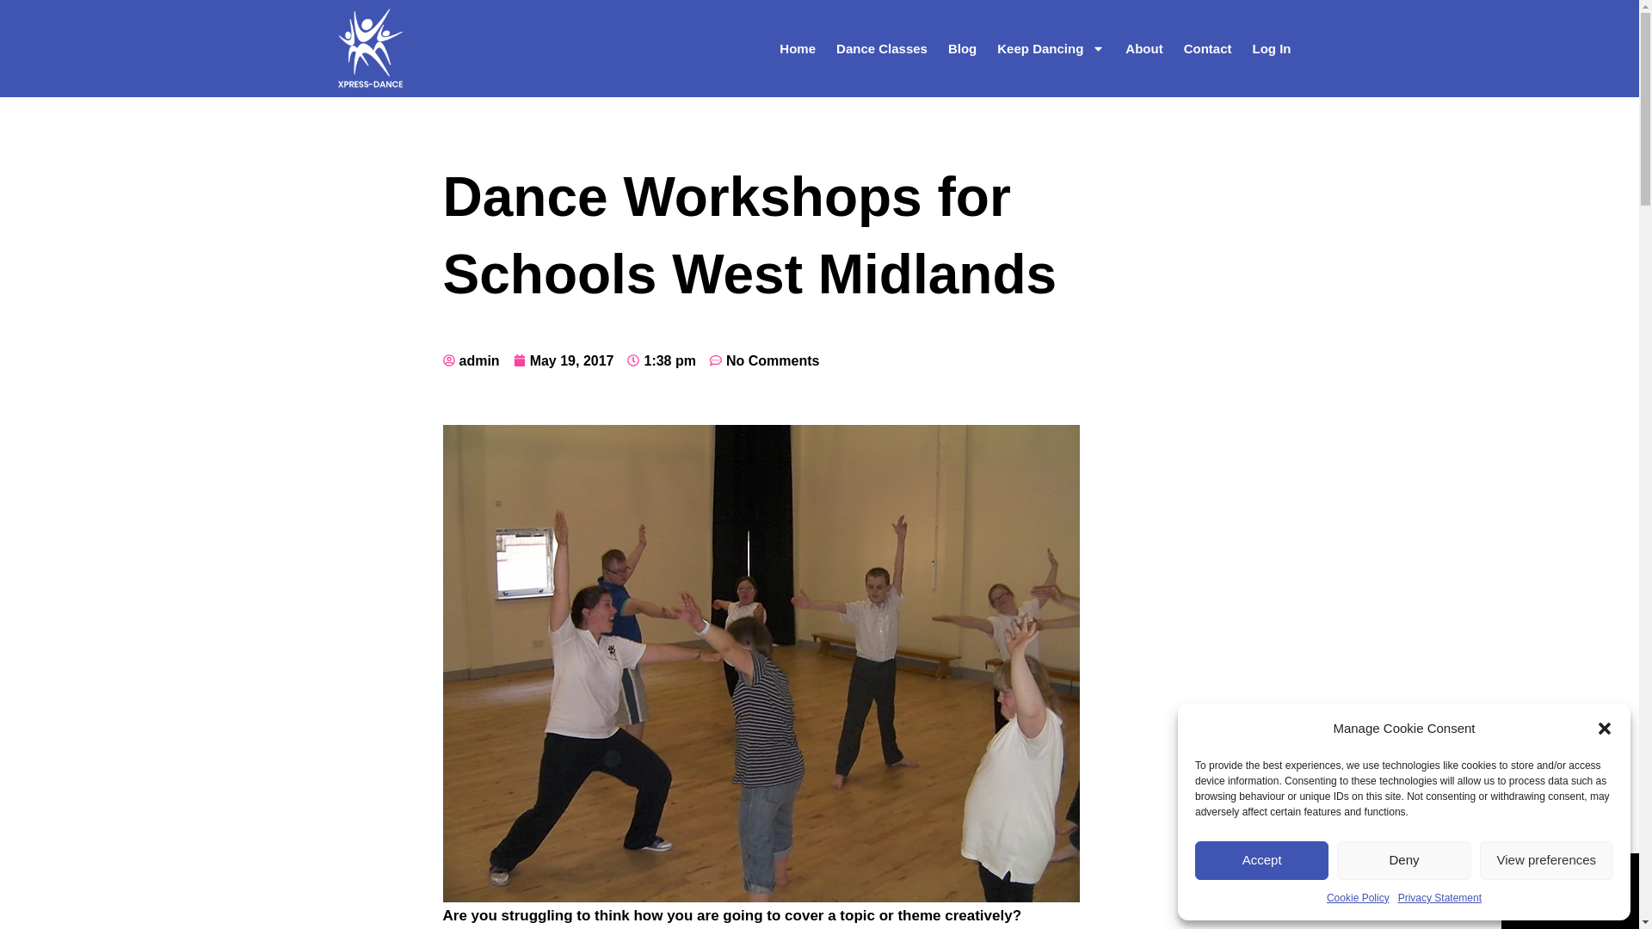 This screenshot has height=929, width=1652. What do you see at coordinates (1144, 48) in the screenshot?
I see `About` at bounding box center [1144, 48].